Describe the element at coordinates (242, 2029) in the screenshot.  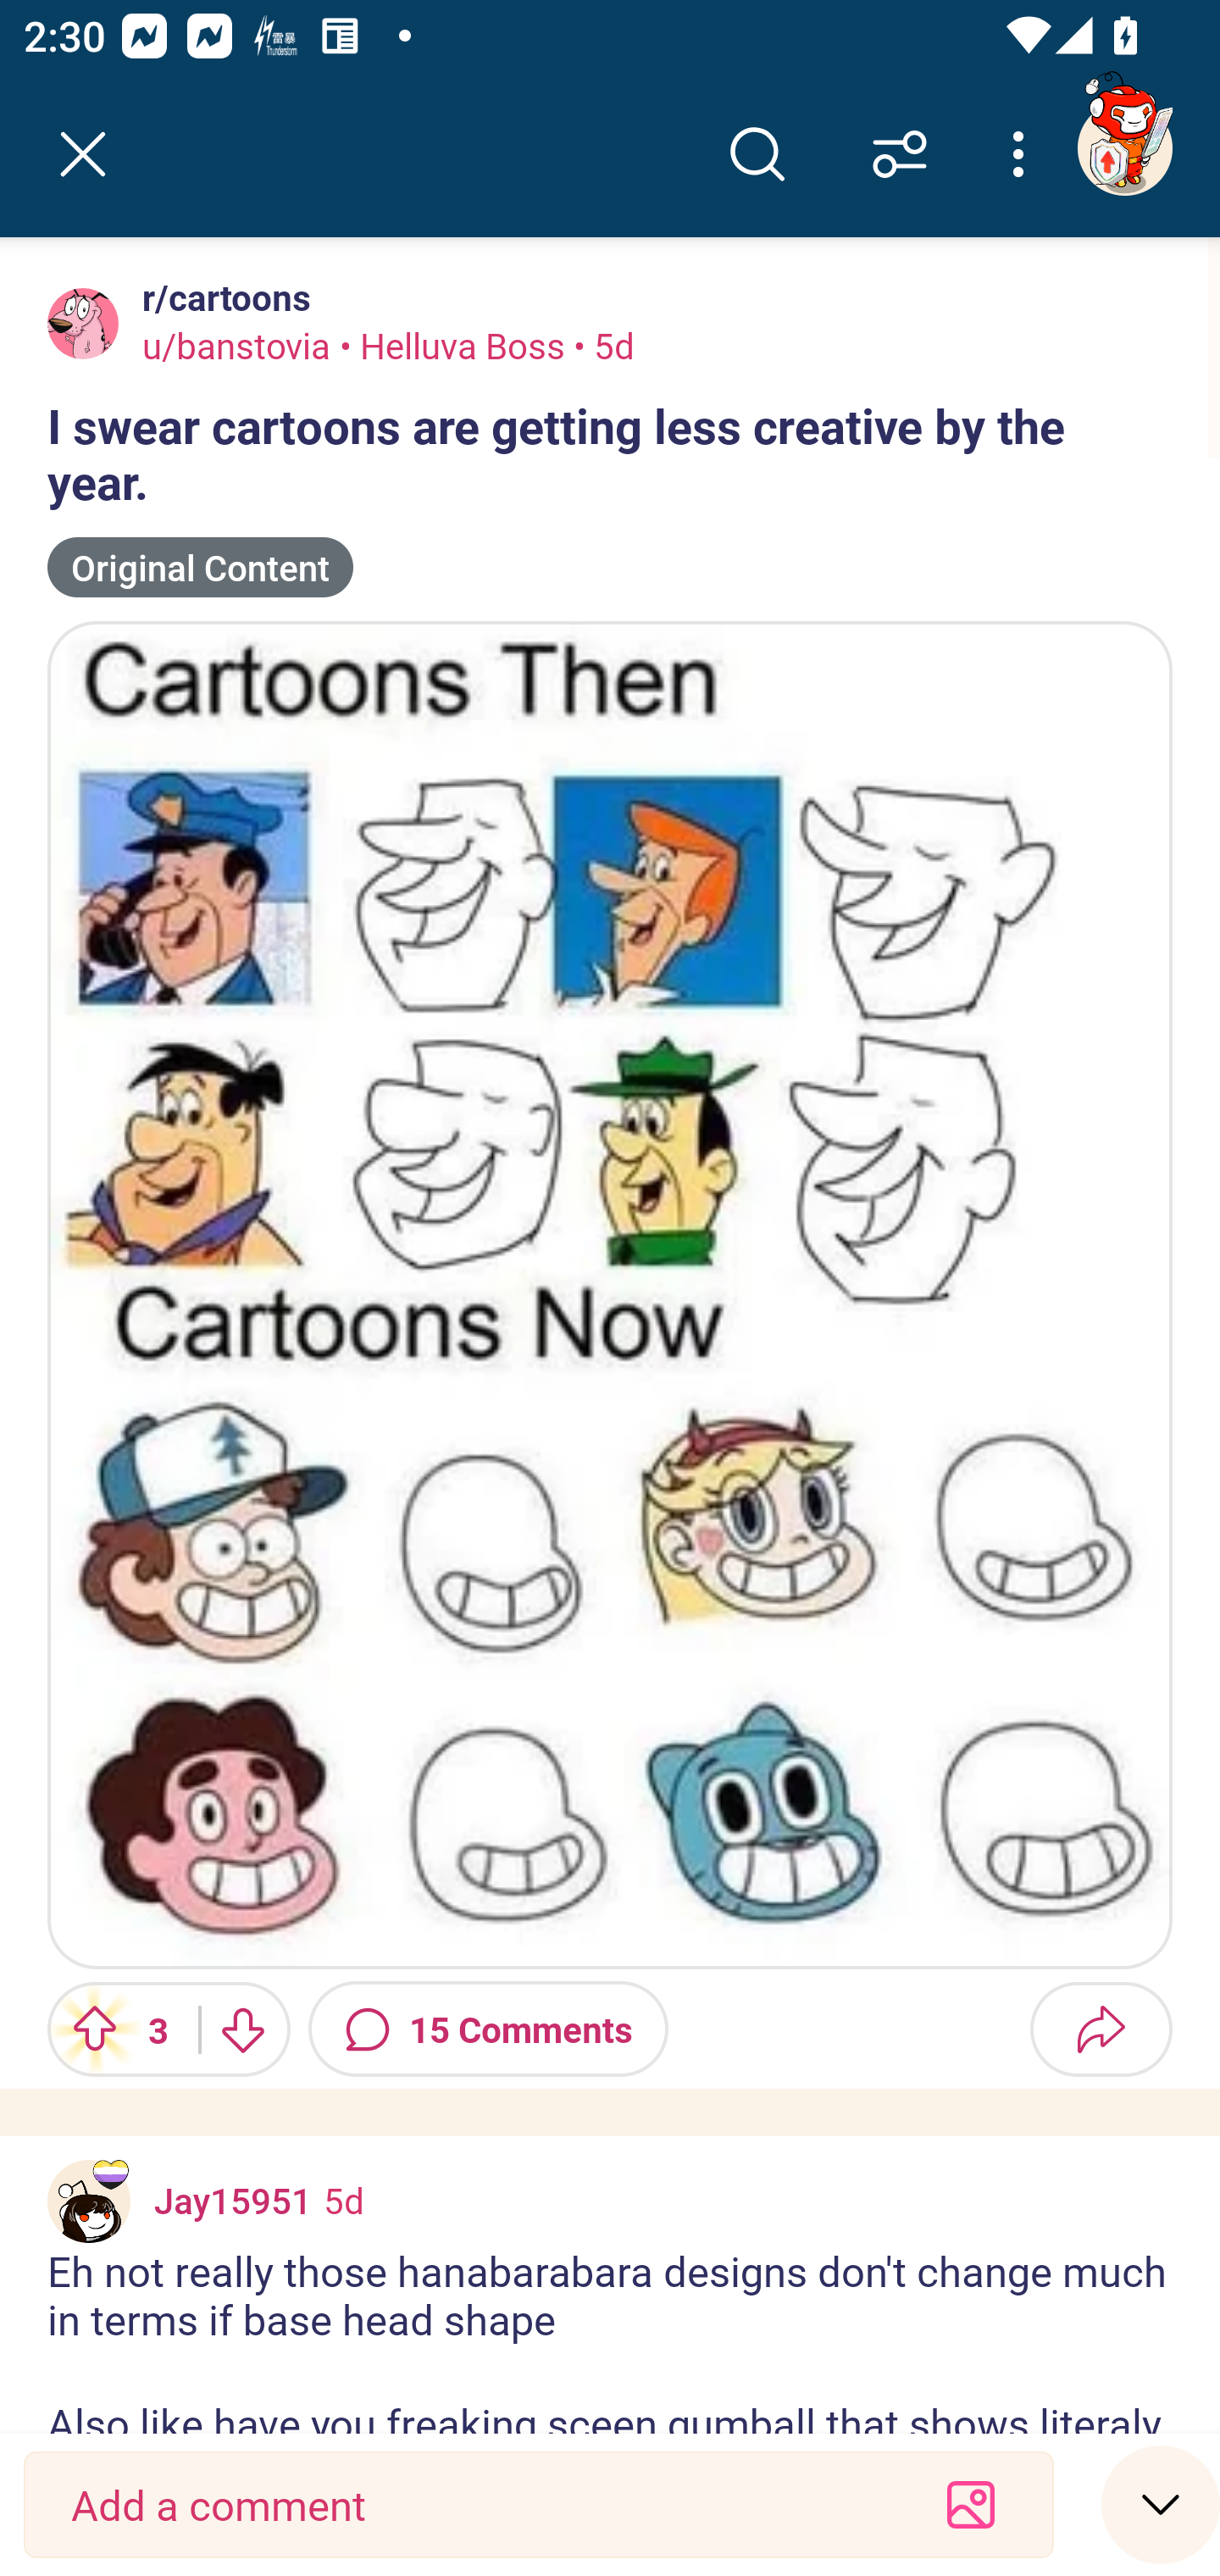
I see `Downvote` at that location.